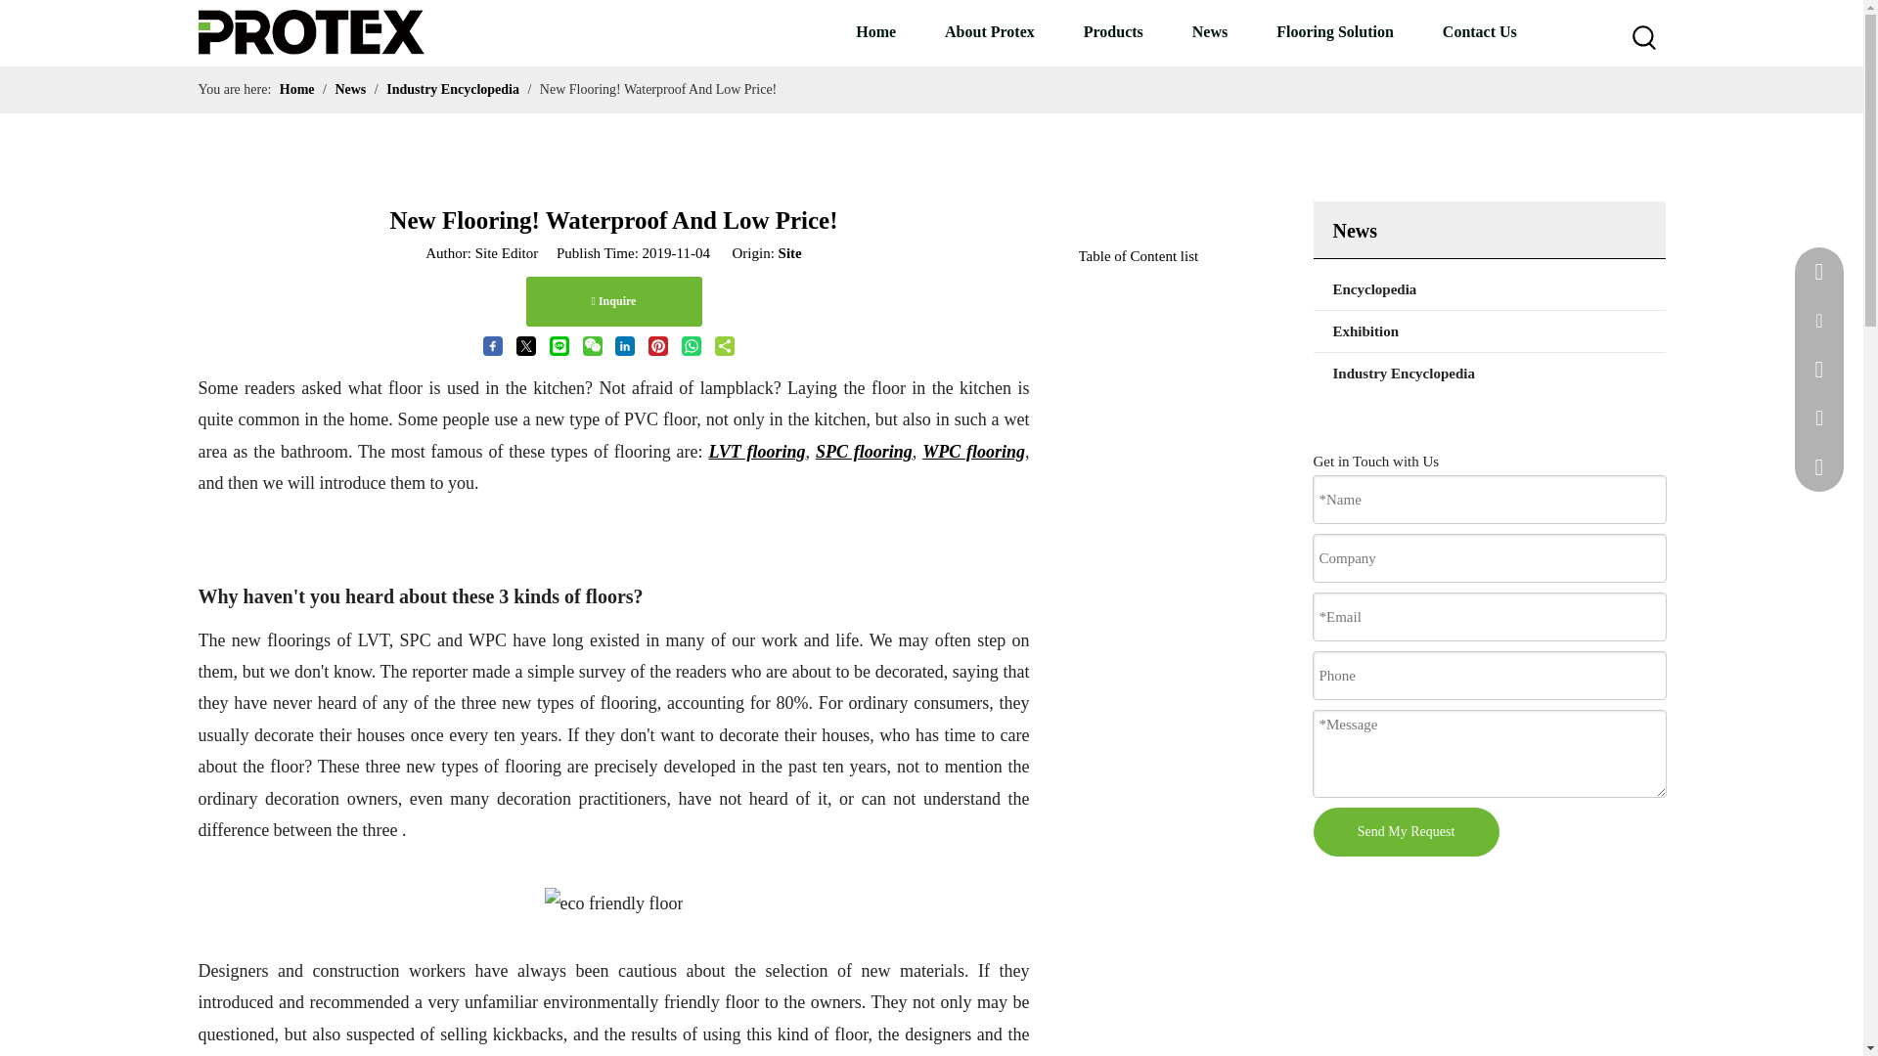  Describe the element at coordinates (1334, 31) in the screenshot. I see `Flooring Solution` at that location.